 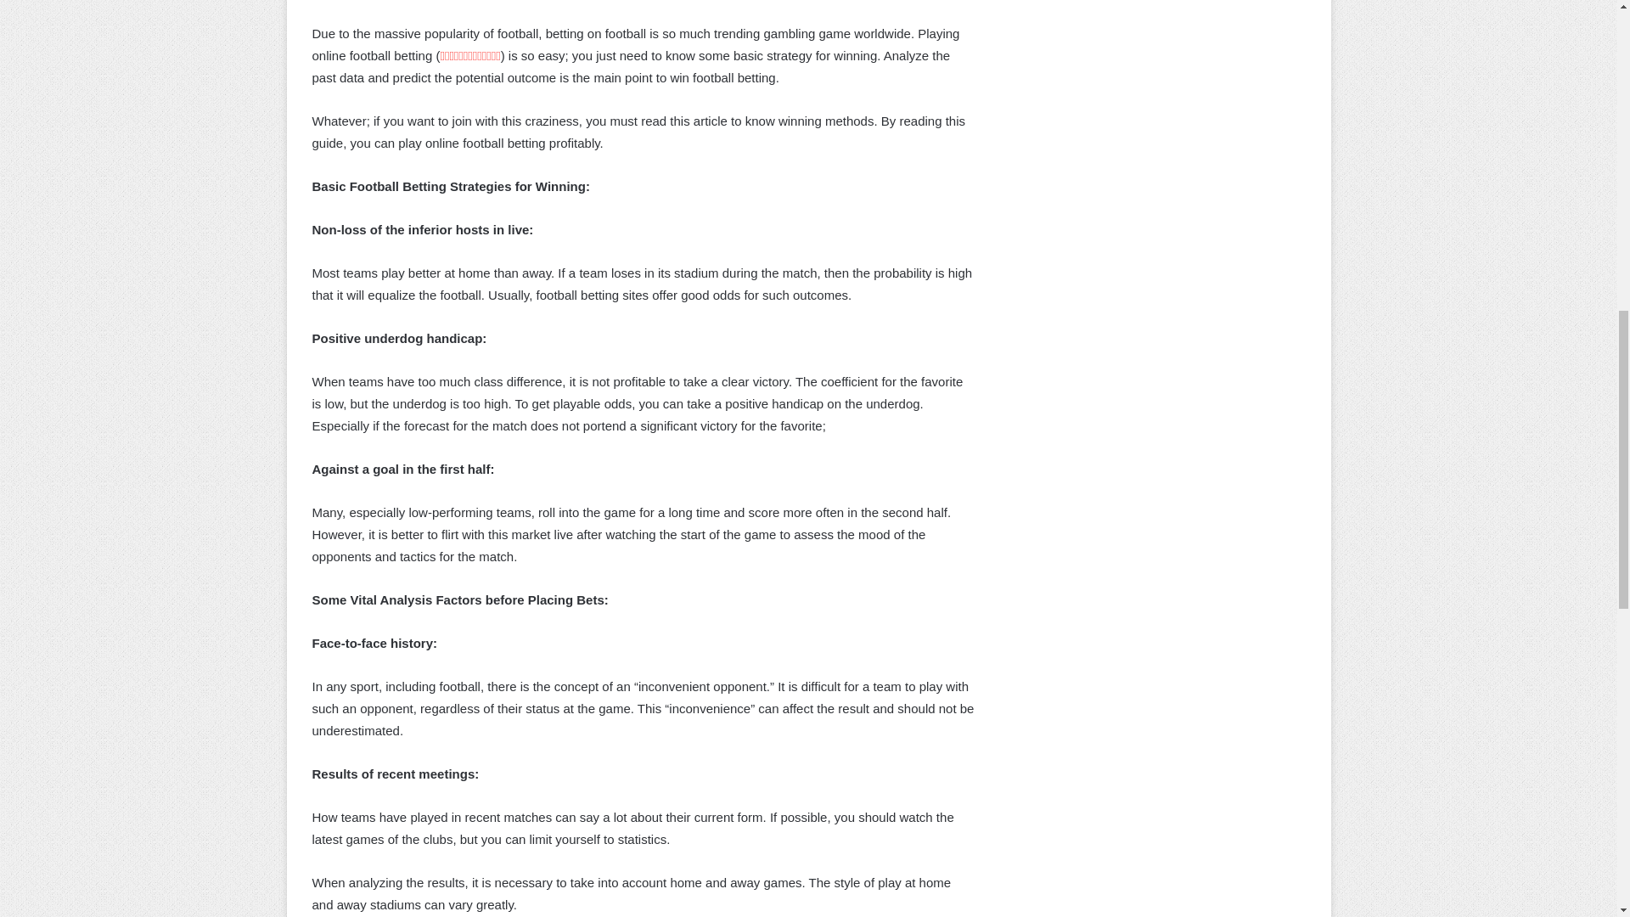 I want to click on Back to top button, so click(x=1589, y=70).